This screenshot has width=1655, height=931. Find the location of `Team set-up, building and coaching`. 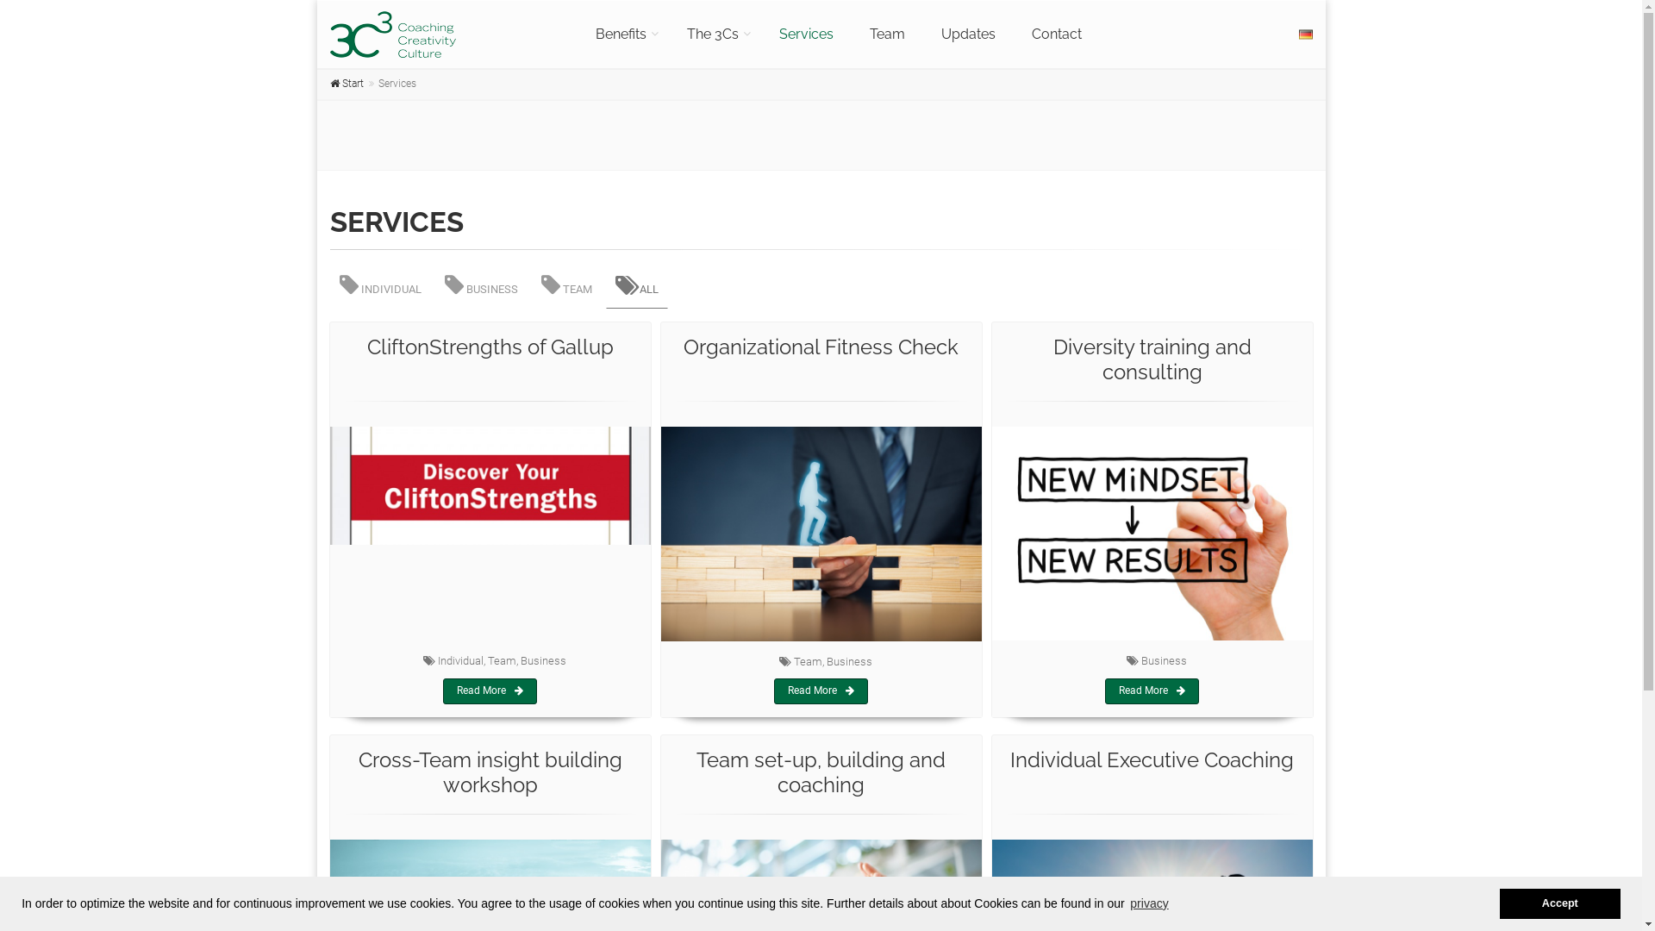

Team set-up, building and coaching is located at coordinates (821, 772).